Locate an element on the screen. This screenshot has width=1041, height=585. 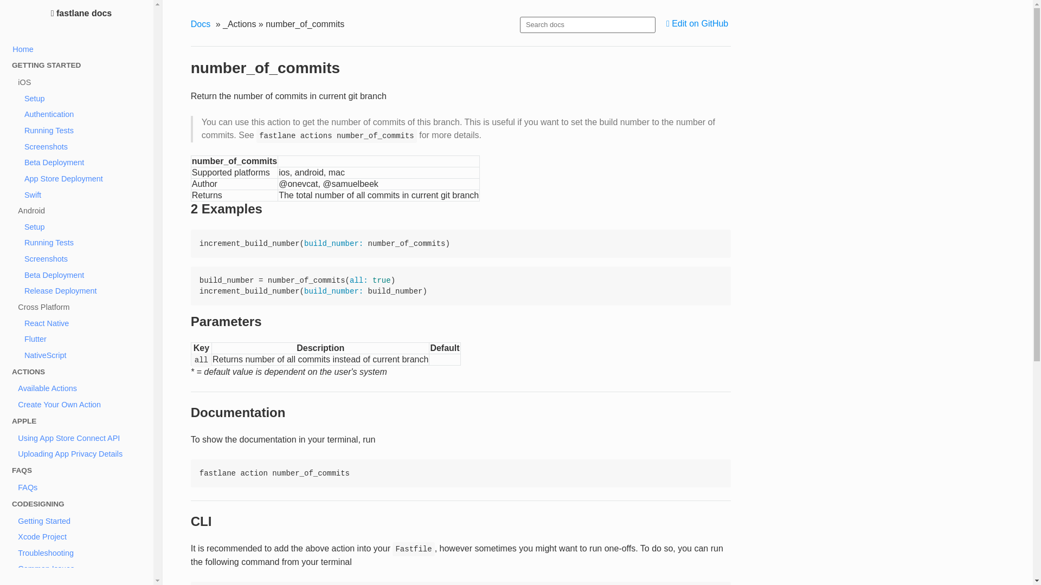
Troubleshooting is located at coordinates (83, 552).